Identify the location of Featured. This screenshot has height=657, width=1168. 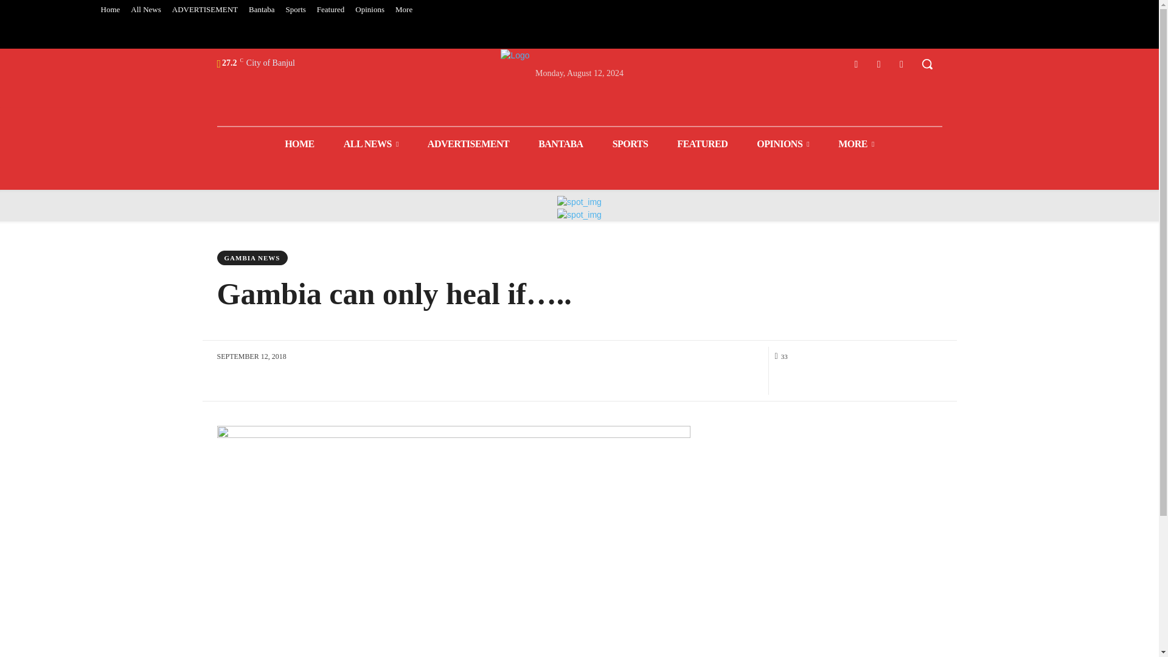
(330, 10).